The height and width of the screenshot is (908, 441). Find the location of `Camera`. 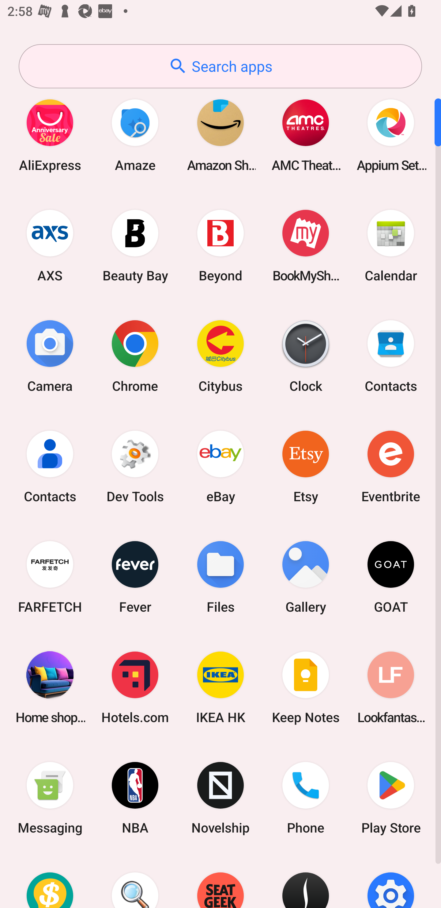

Camera is located at coordinates (50, 356).